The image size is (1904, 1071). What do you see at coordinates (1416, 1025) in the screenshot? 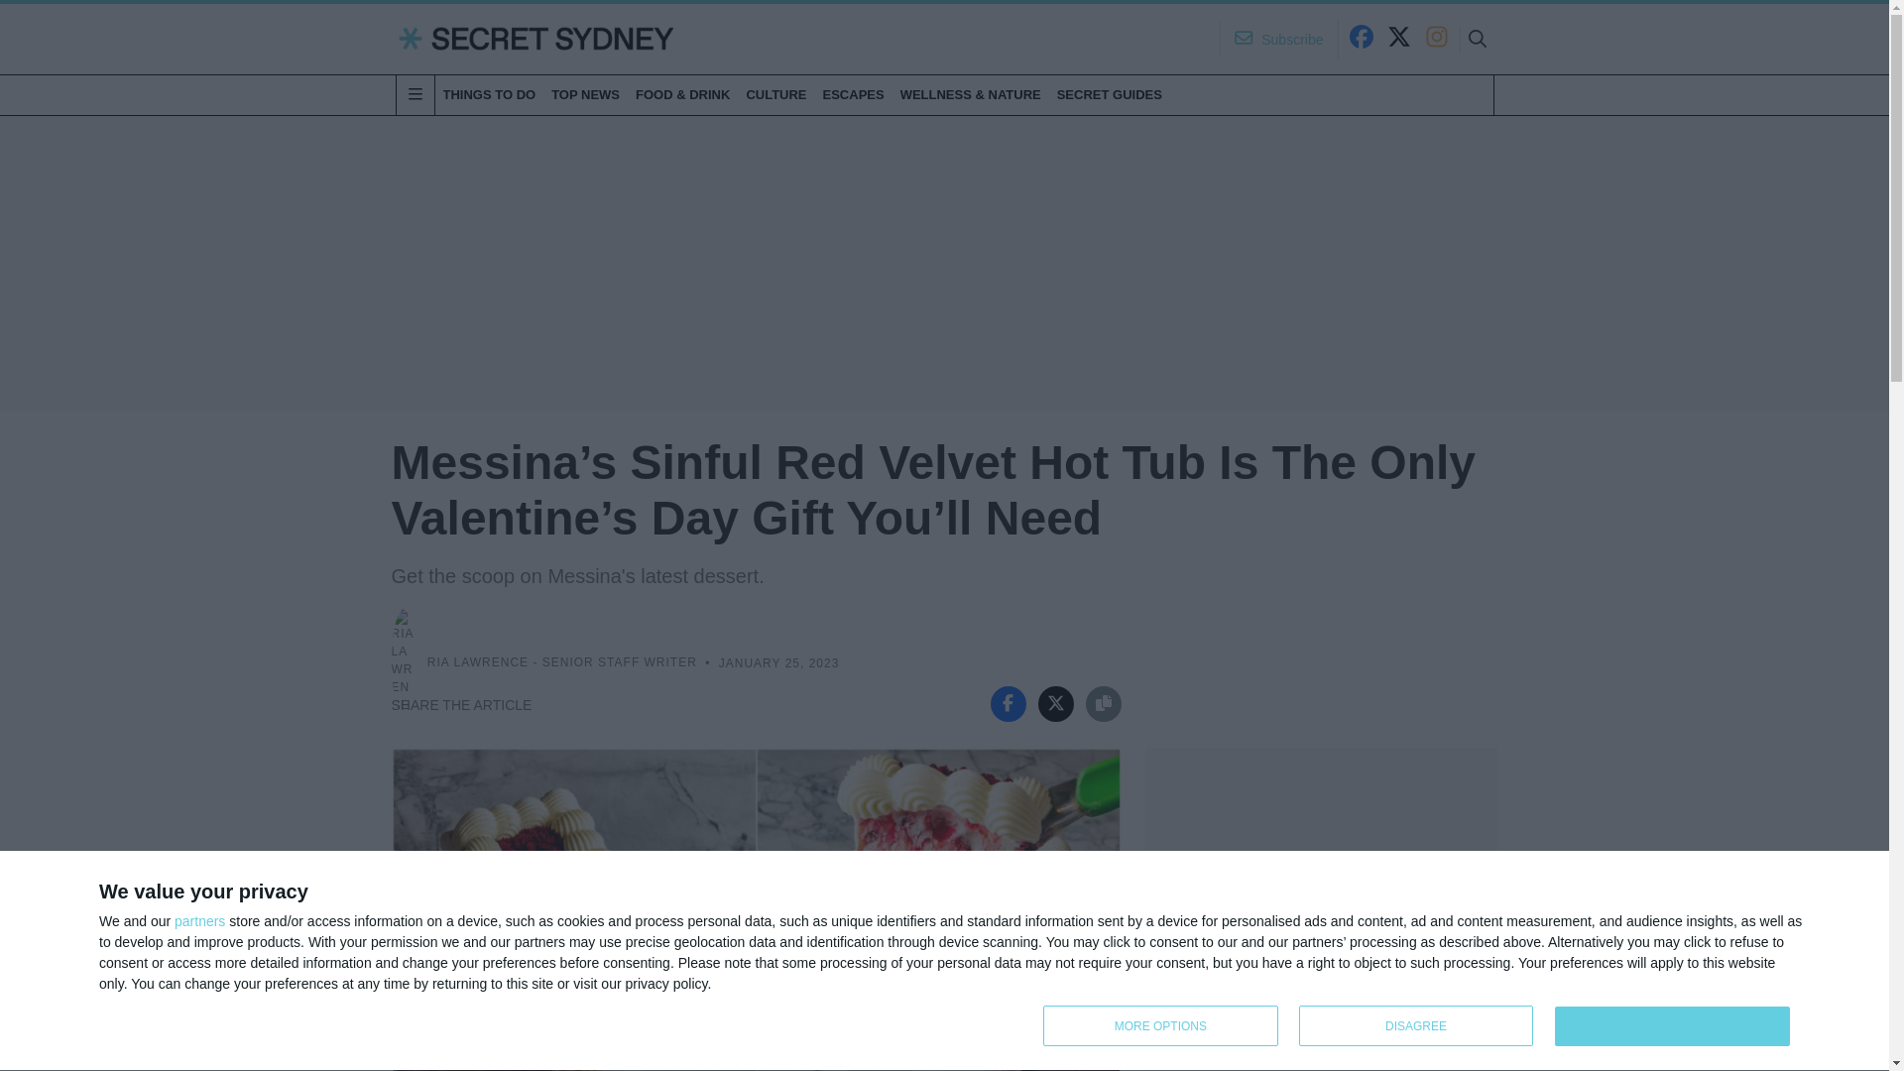
I see `DISAGREE` at bounding box center [1416, 1025].